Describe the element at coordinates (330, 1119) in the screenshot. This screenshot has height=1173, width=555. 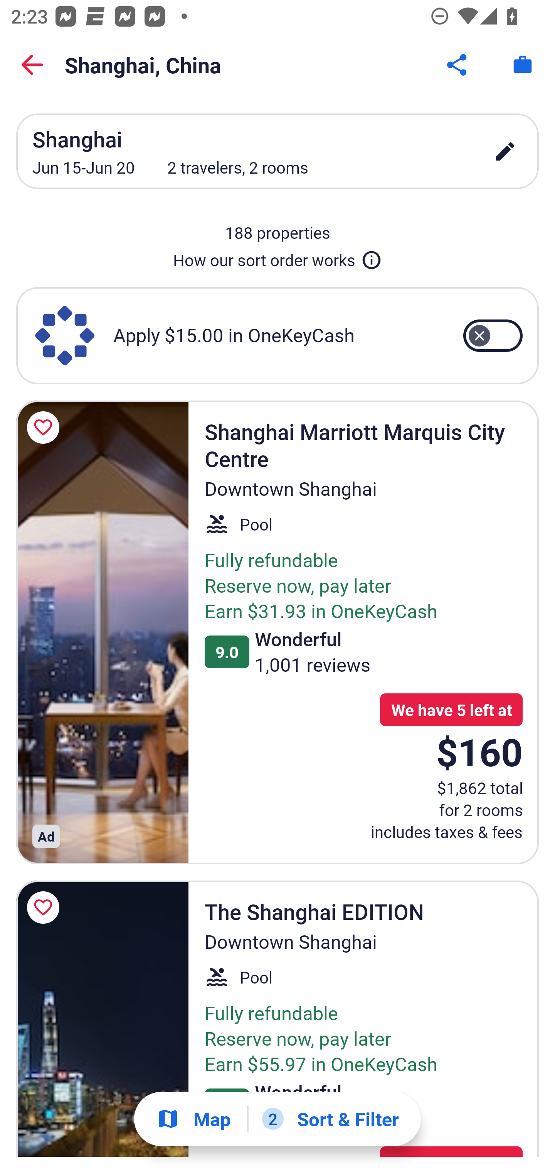
I see `2 Sort & Filter 2 Filters applied. Filters Button` at that location.